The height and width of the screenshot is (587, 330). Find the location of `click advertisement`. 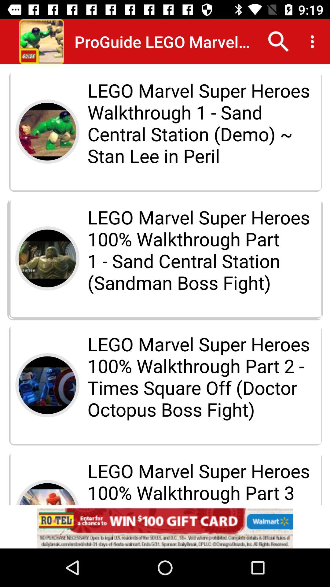

click advertisement is located at coordinates (165, 528).